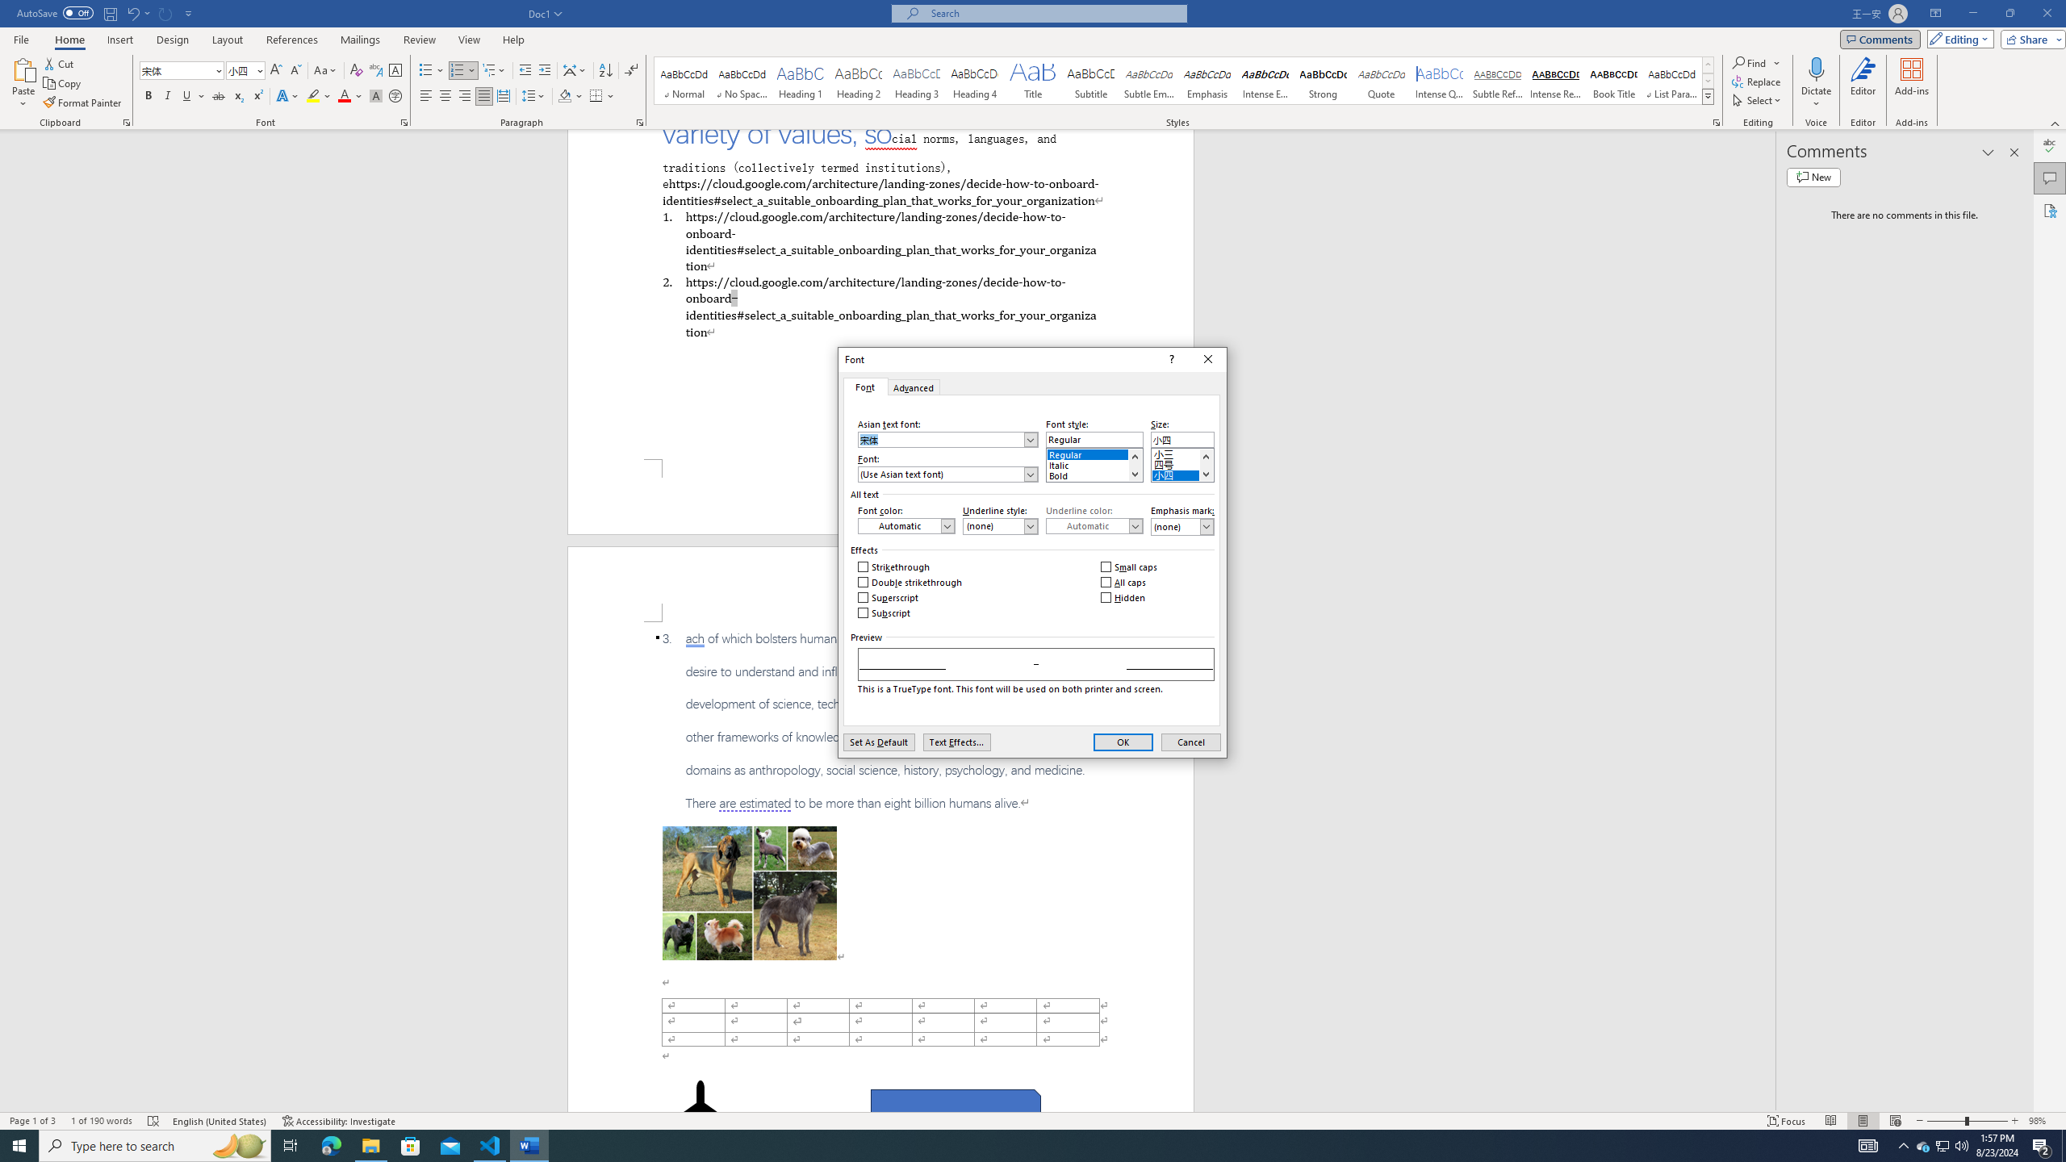  What do you see at coordinates (749, 892) in the screenshot?
I see `Morphological variation in six dogs` at bounding box center [749, 892].